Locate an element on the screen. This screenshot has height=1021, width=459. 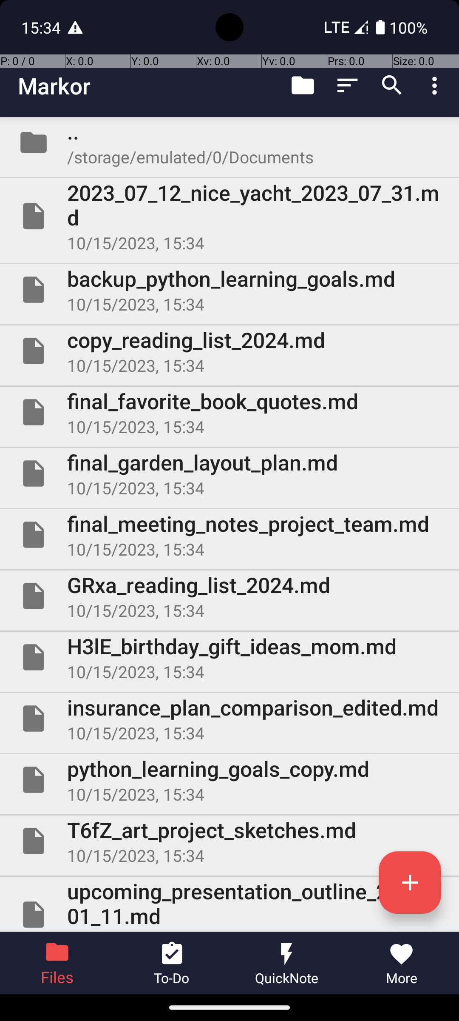
File backup_python_learning_goals.md  is located at coordinates (229, 290).